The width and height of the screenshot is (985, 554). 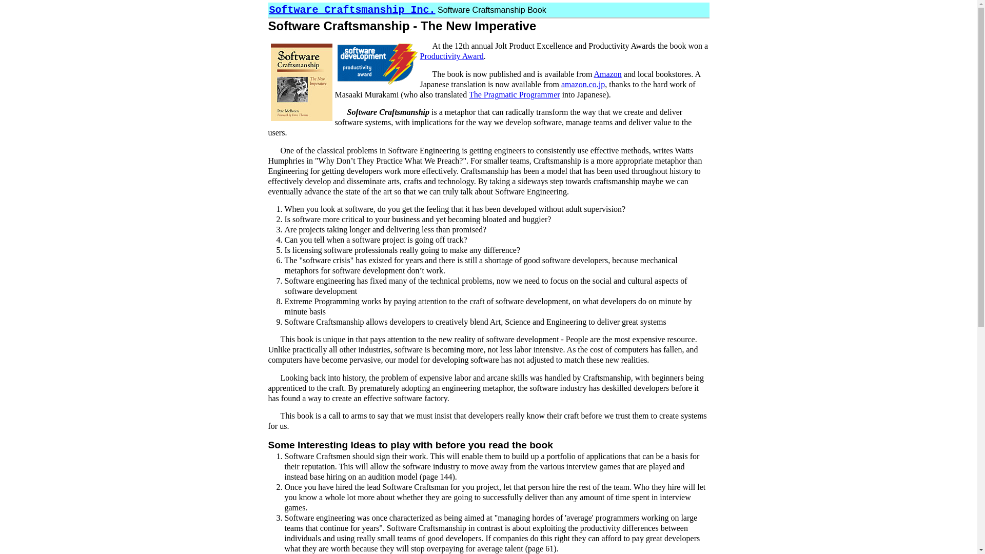 What do you see at coordinates (608, 74) in the screenshot?
I see `Amazon` at bounding box center [608, 74].